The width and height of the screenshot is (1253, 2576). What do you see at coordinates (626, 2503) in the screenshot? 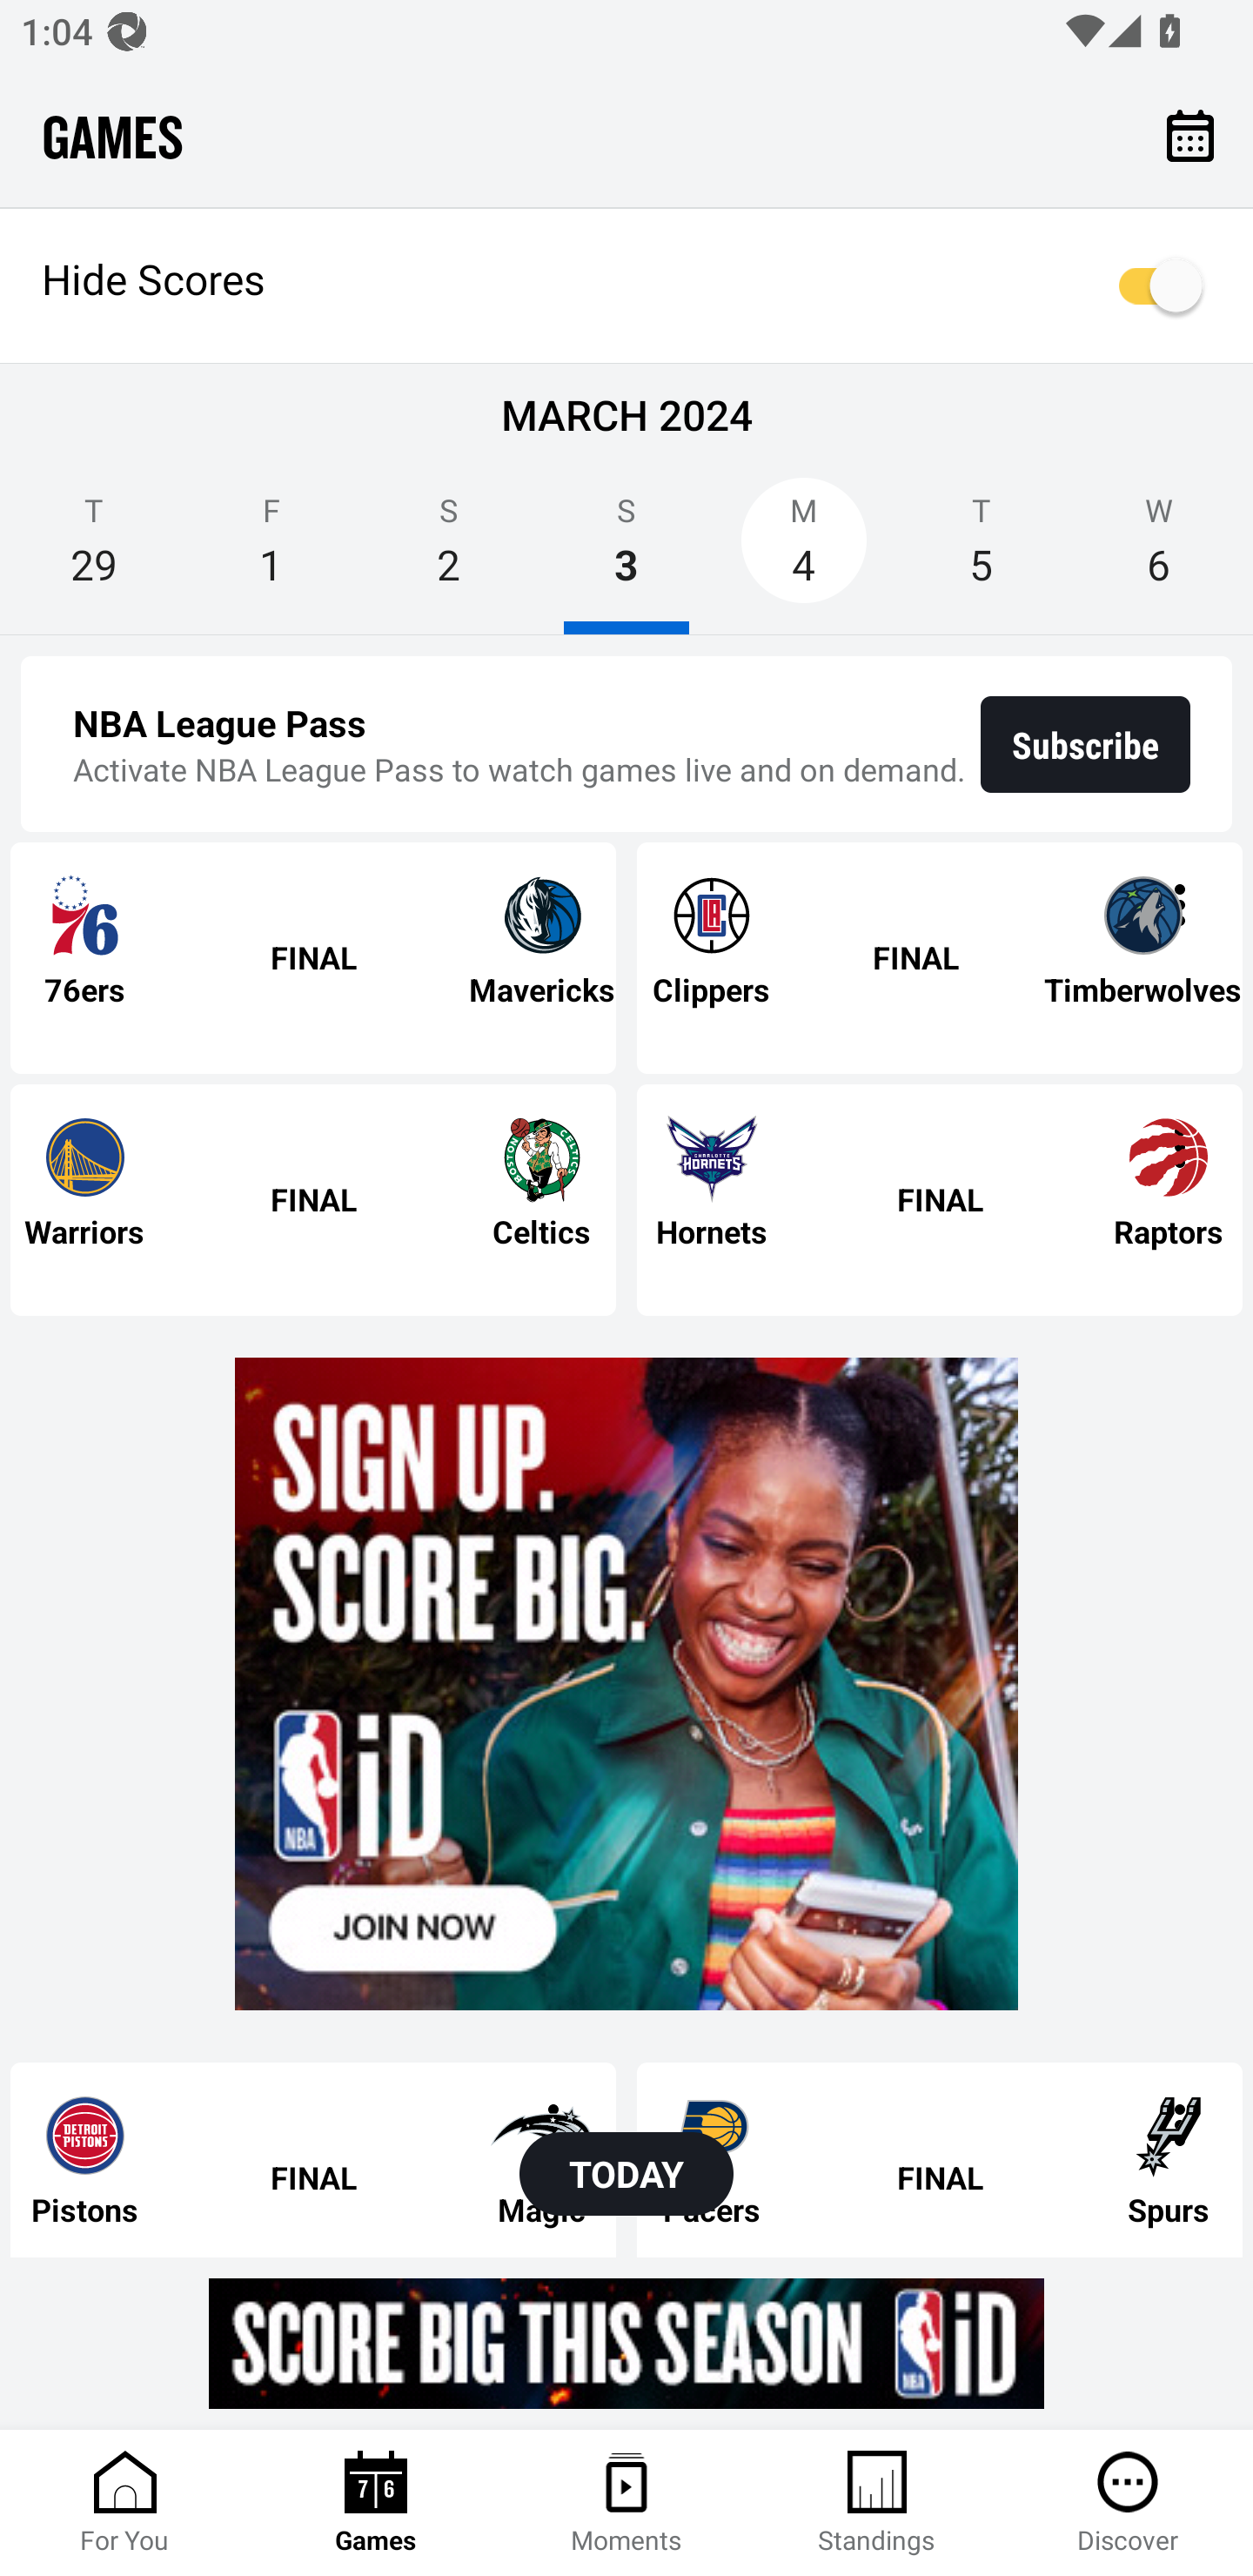
I see `Moments` at bounding box center [626, 2503].